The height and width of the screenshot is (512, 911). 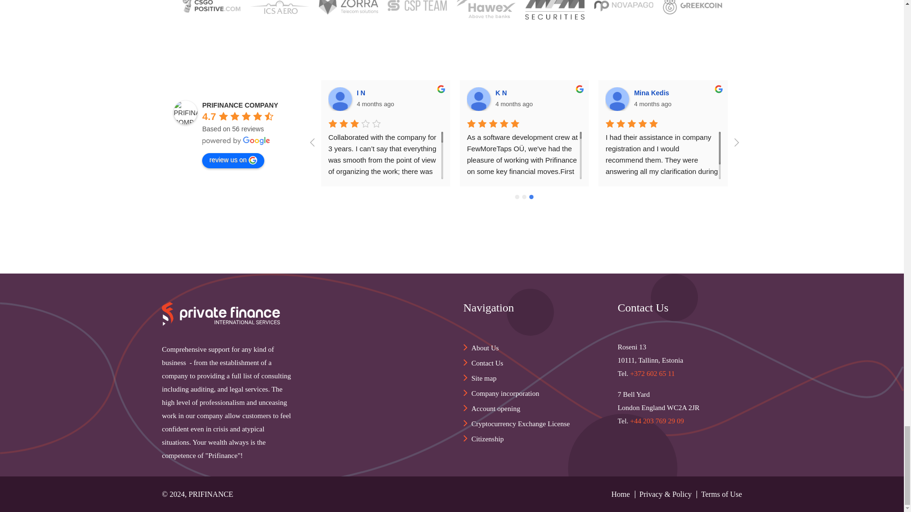 I want to click on PRIFINANCE COMPANY, so click(x=186, y=112).